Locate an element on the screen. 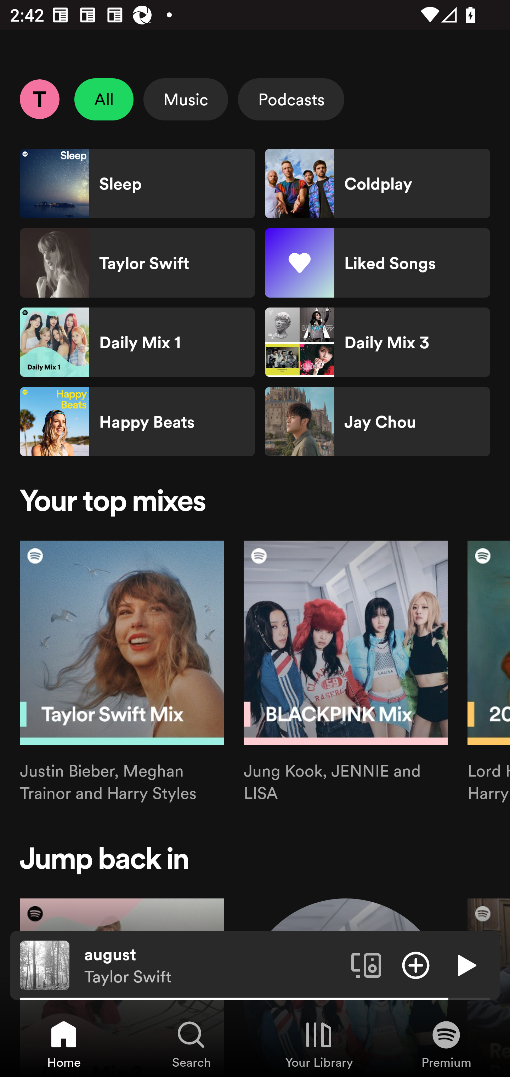 Image resolution: width=510 pixels, height=1077 pixels. Jay Chou Shortcut Jay Chou is located at coordinates (377, 422).